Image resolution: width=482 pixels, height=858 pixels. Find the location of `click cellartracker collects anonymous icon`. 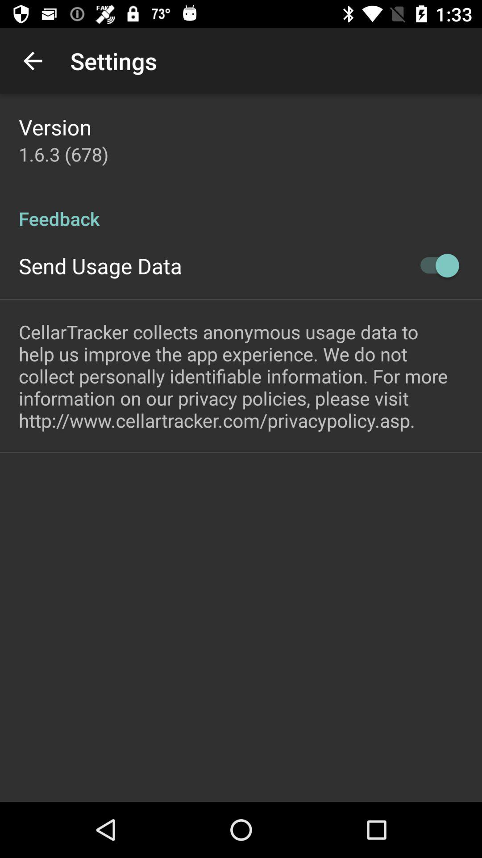

click cellartracker collects anonymous icon is located at coordinates (241, 375).